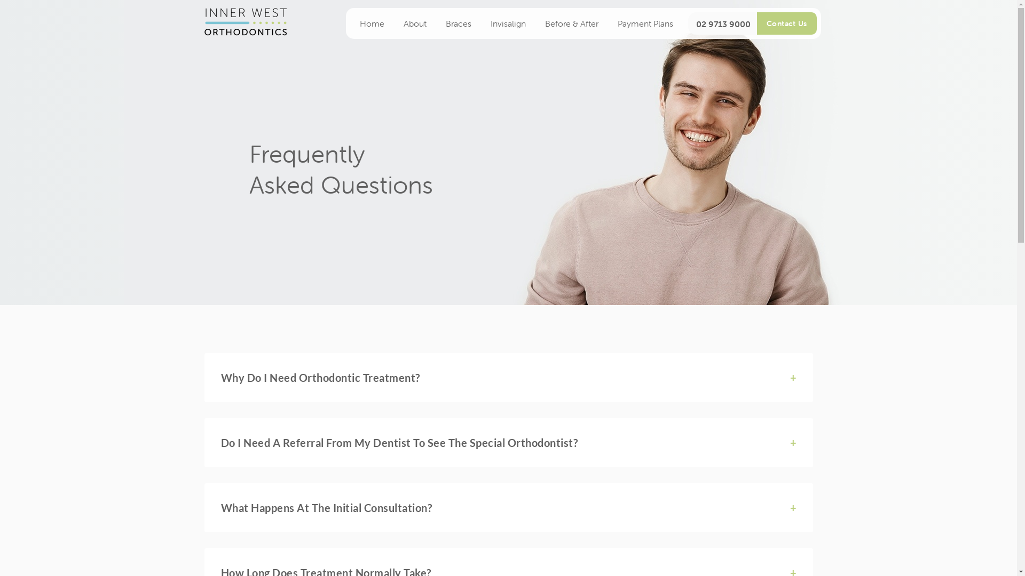 This screenshot has height=576, width=1025. What do you see at coordinates (372, 23) in the screenshot?
I see `Home` at bounding box center [372, 23].